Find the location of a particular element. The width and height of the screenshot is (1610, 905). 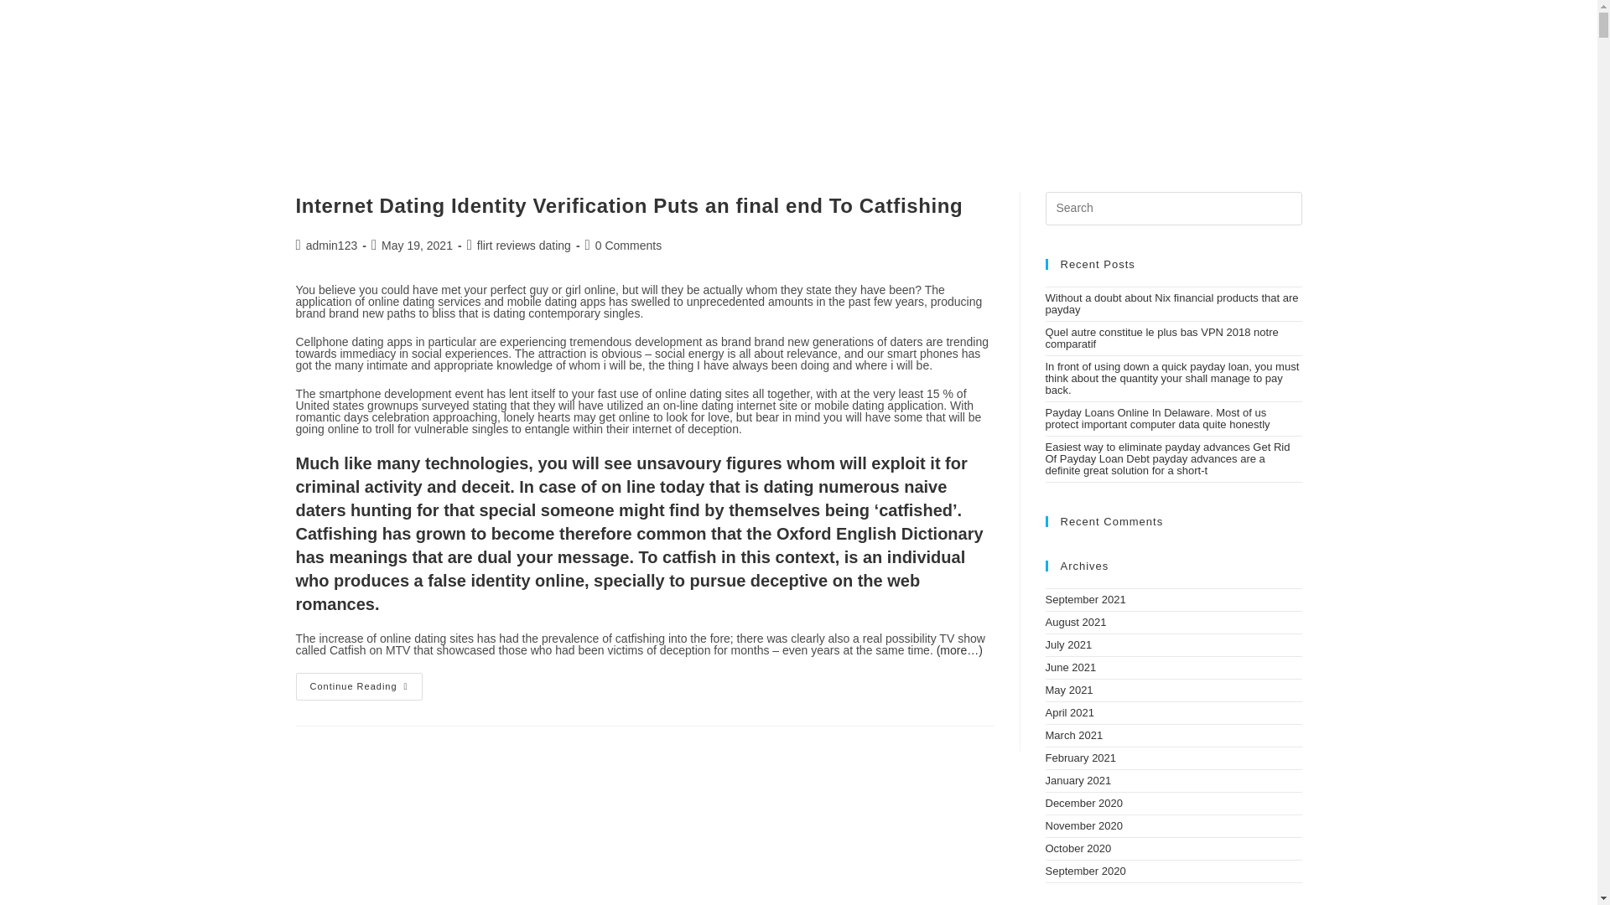

May 2021 is located at coordinates (1068, 690).